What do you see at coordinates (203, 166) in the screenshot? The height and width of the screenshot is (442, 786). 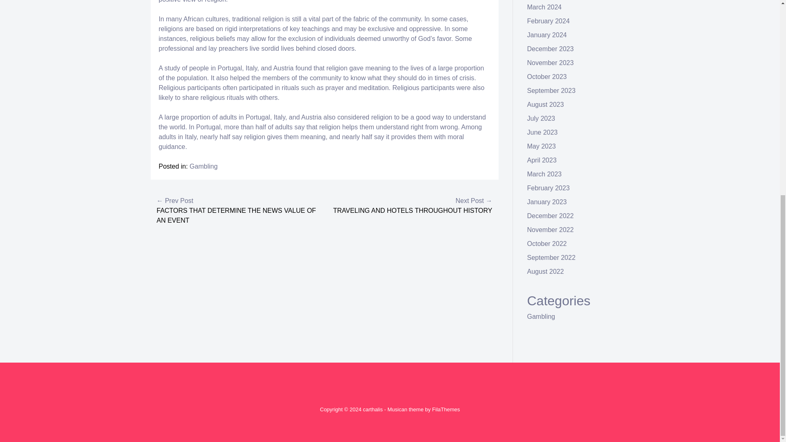 I see `Gambling` at bounding box center [203, 166].